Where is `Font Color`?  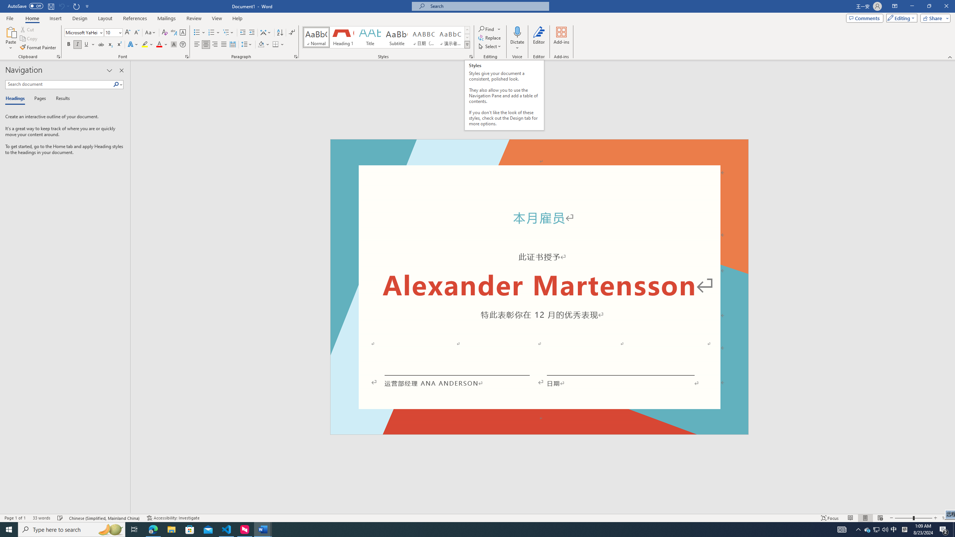
Font Color is located at coordinates (162, 45).